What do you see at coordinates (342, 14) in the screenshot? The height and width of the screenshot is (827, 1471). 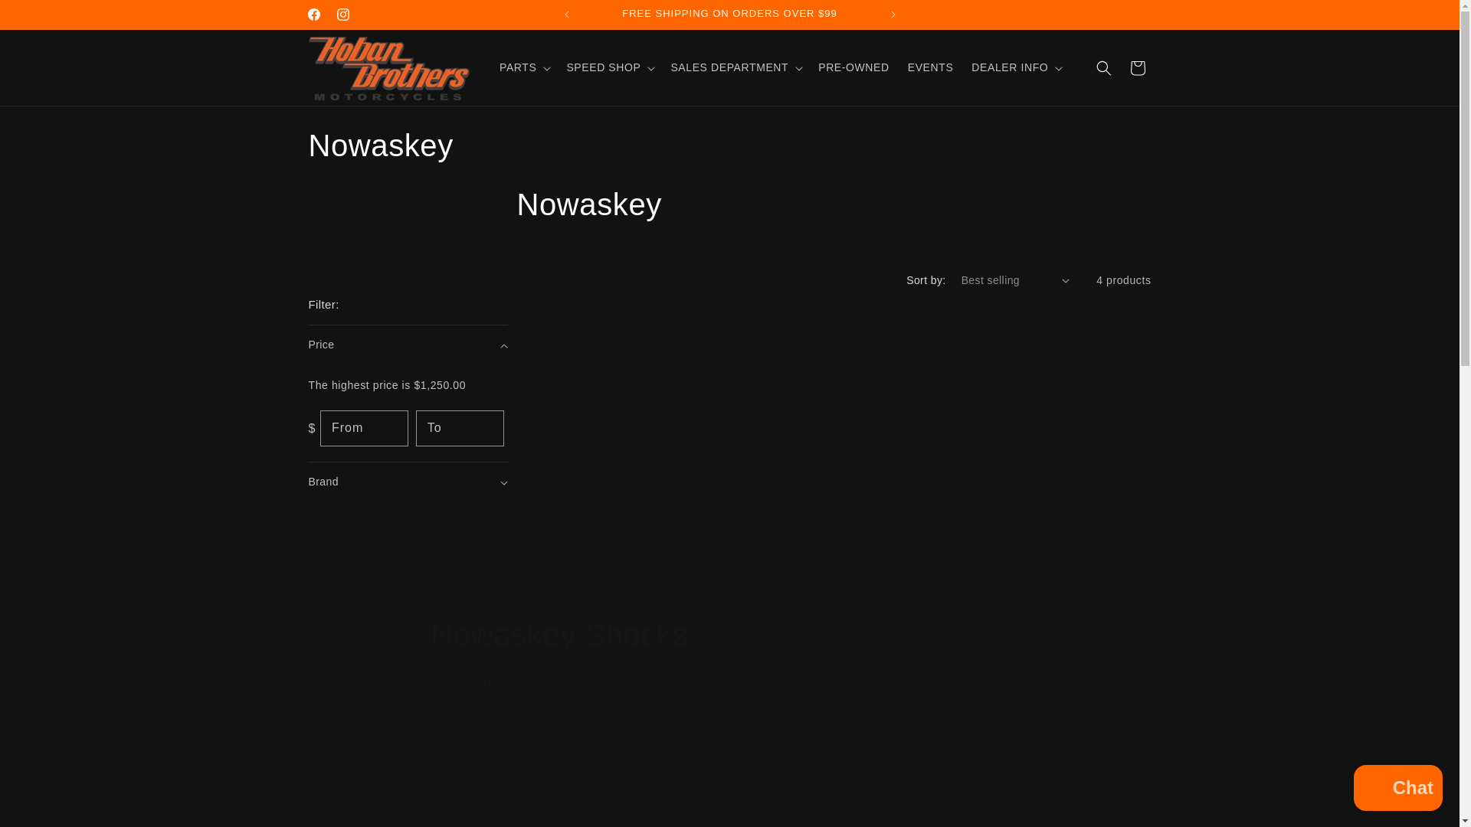 I see `Shopify online store chat` at bounding box center [342, 14].